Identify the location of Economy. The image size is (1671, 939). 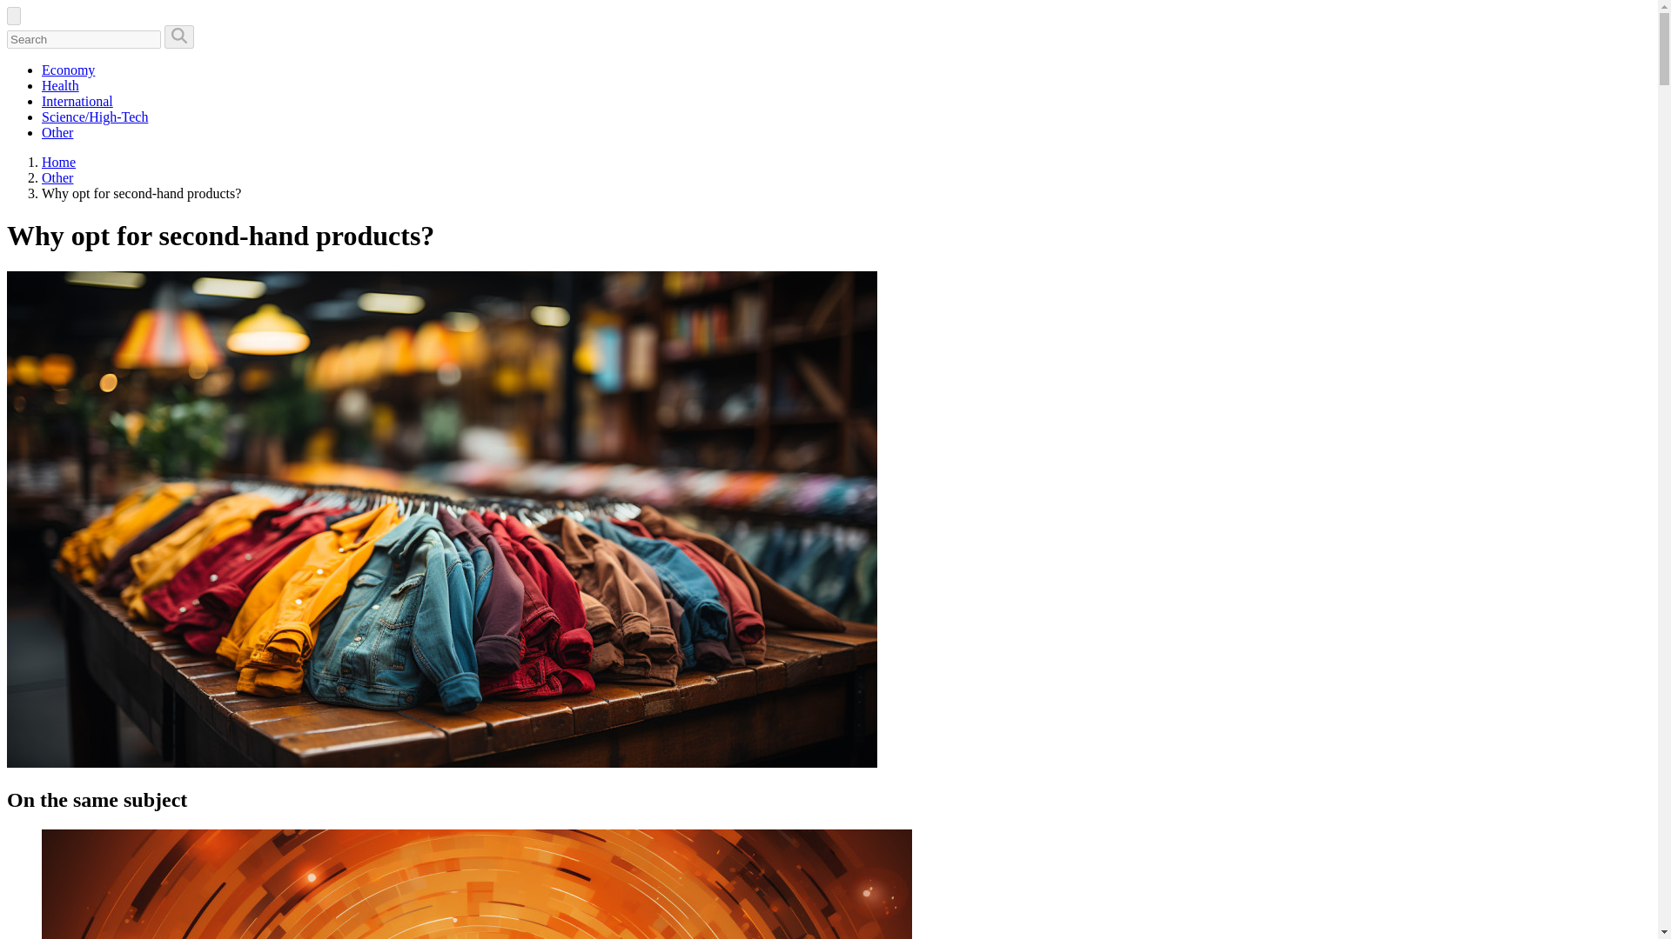
(68, 70).